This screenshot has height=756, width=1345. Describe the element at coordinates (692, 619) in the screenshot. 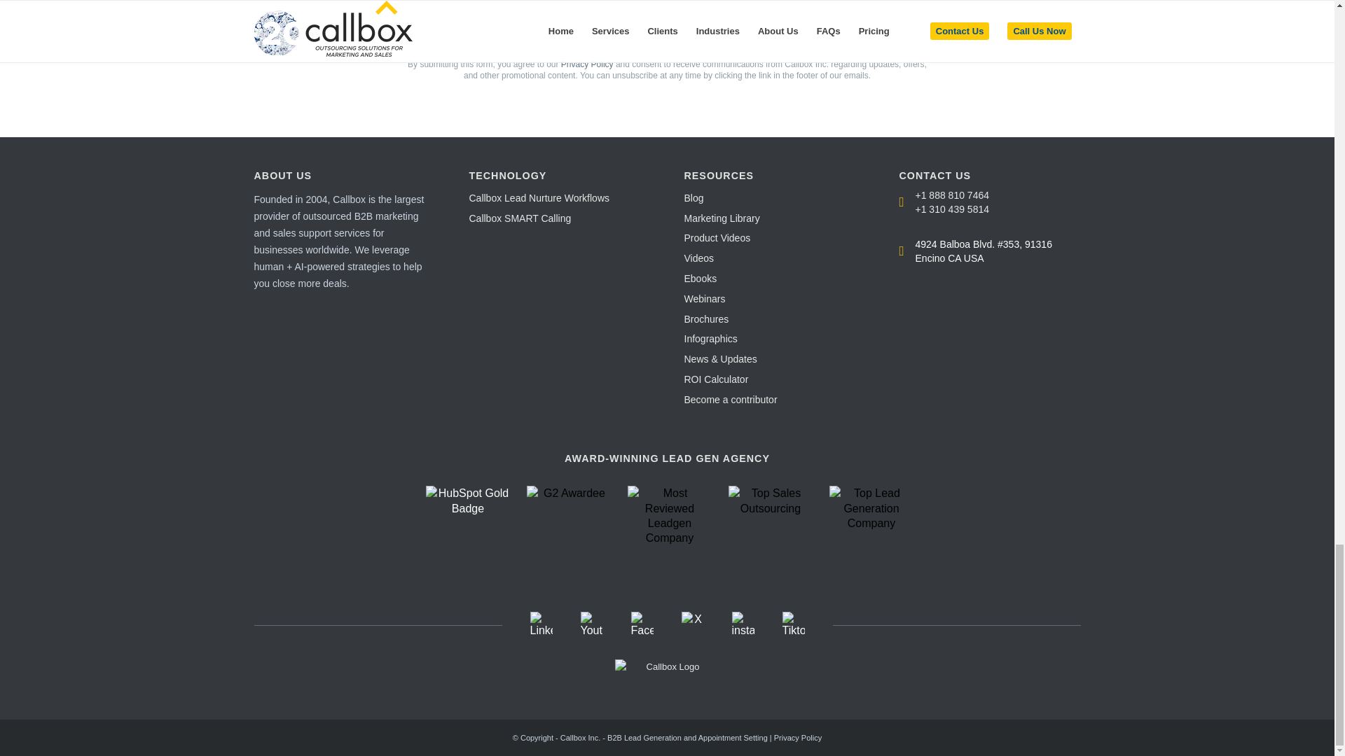

I see `X` at that location.